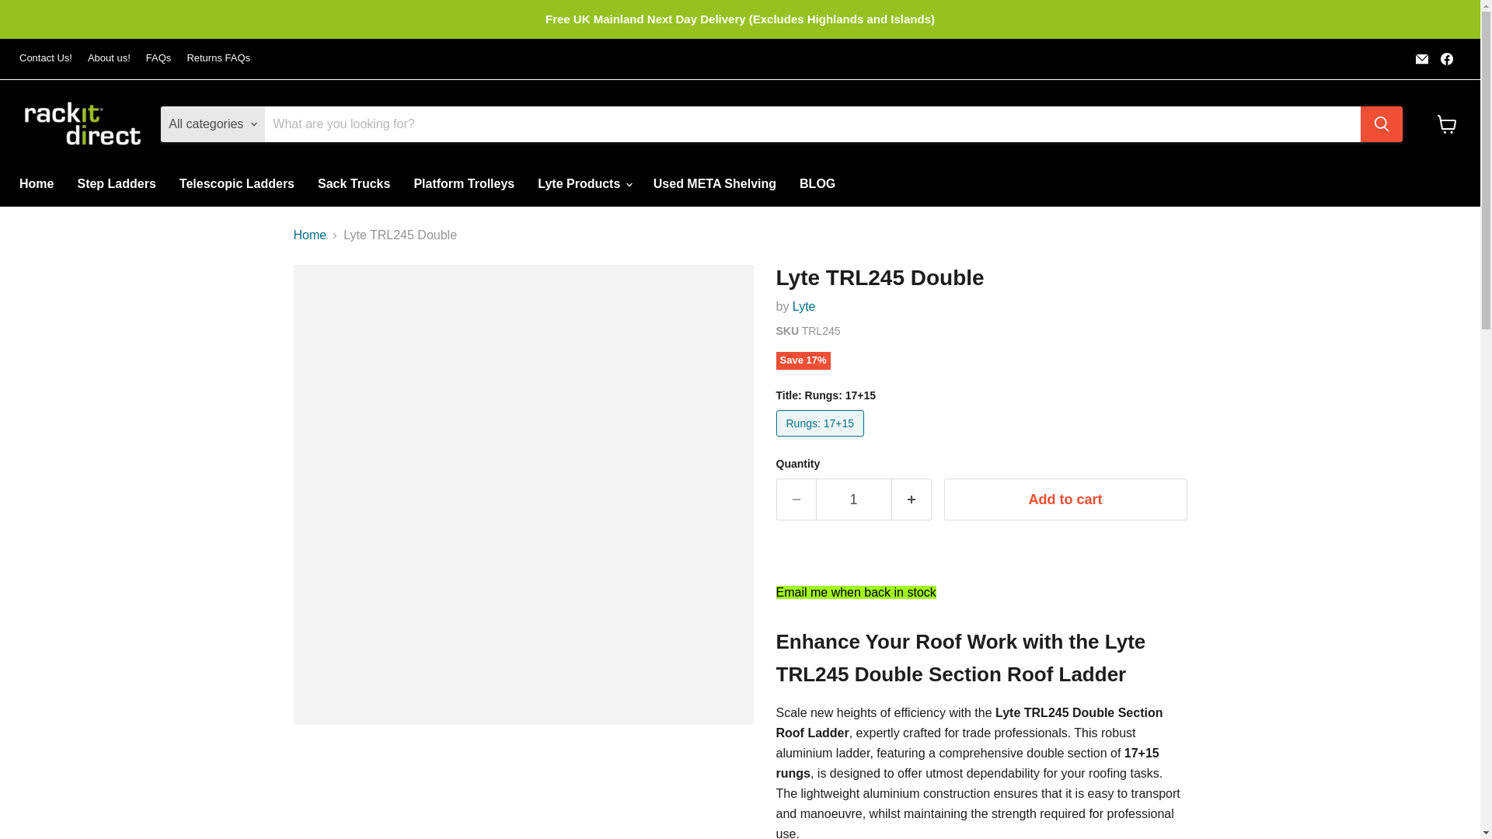 Image resolution: width=1492 pixels, height=839 pixels. What do you see at coordinates (236, 184) in the screenshot?
I see `Telescopic Ladders` at bounding box center [236, 184].